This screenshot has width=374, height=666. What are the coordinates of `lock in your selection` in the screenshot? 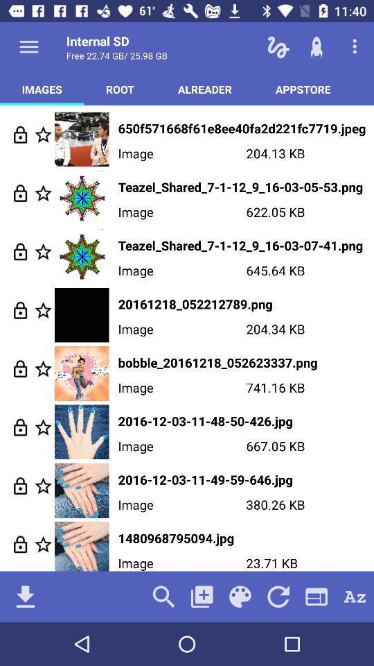 It's located at (21, 309).